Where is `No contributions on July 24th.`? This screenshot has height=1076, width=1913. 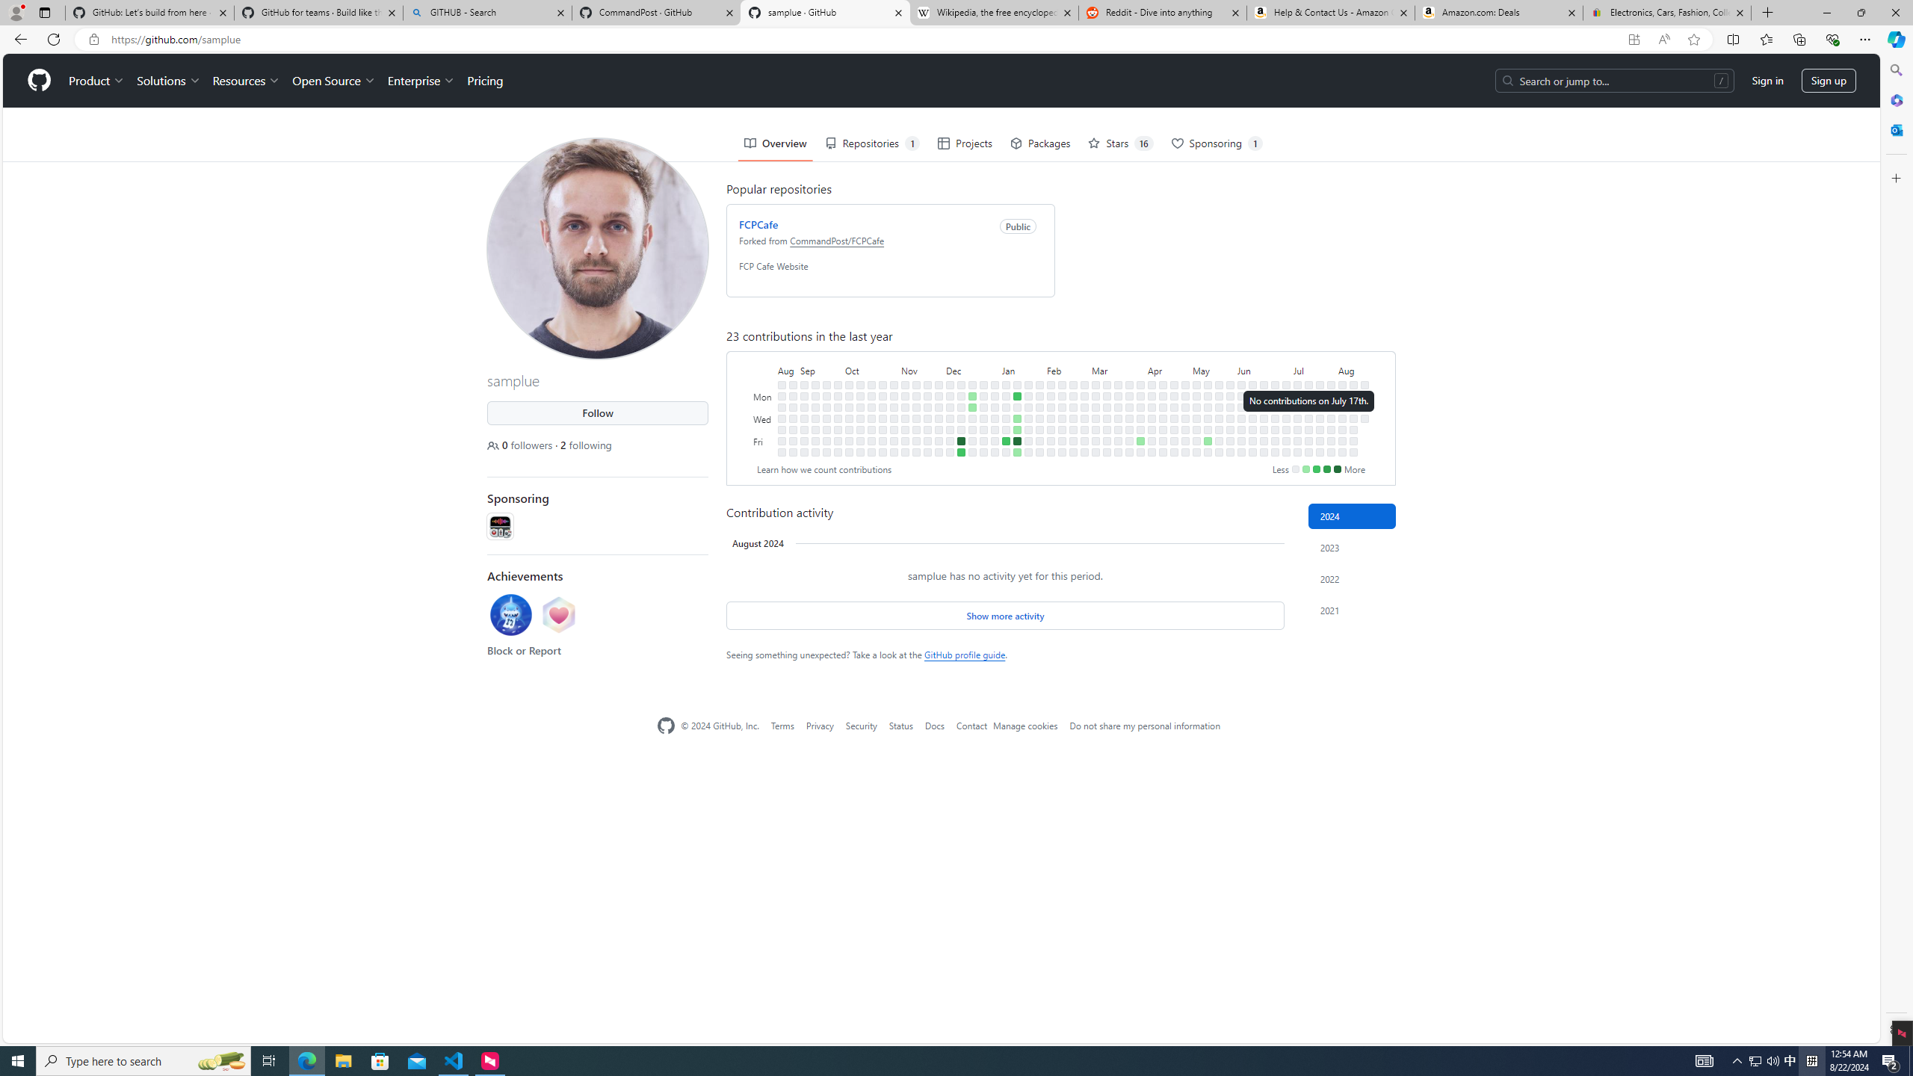
No contributions on July 24th. is located at coordinates (1320, 418).